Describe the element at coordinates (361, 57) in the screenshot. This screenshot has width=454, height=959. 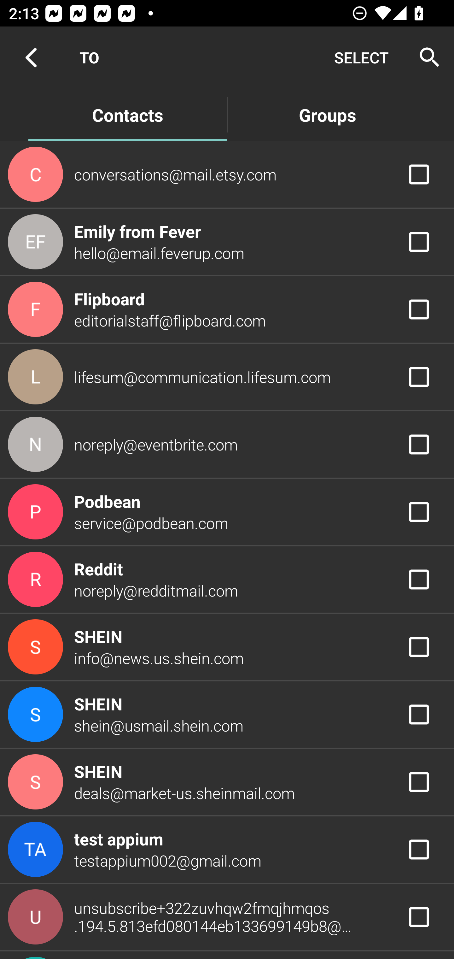
I see `SELECT` at that location.